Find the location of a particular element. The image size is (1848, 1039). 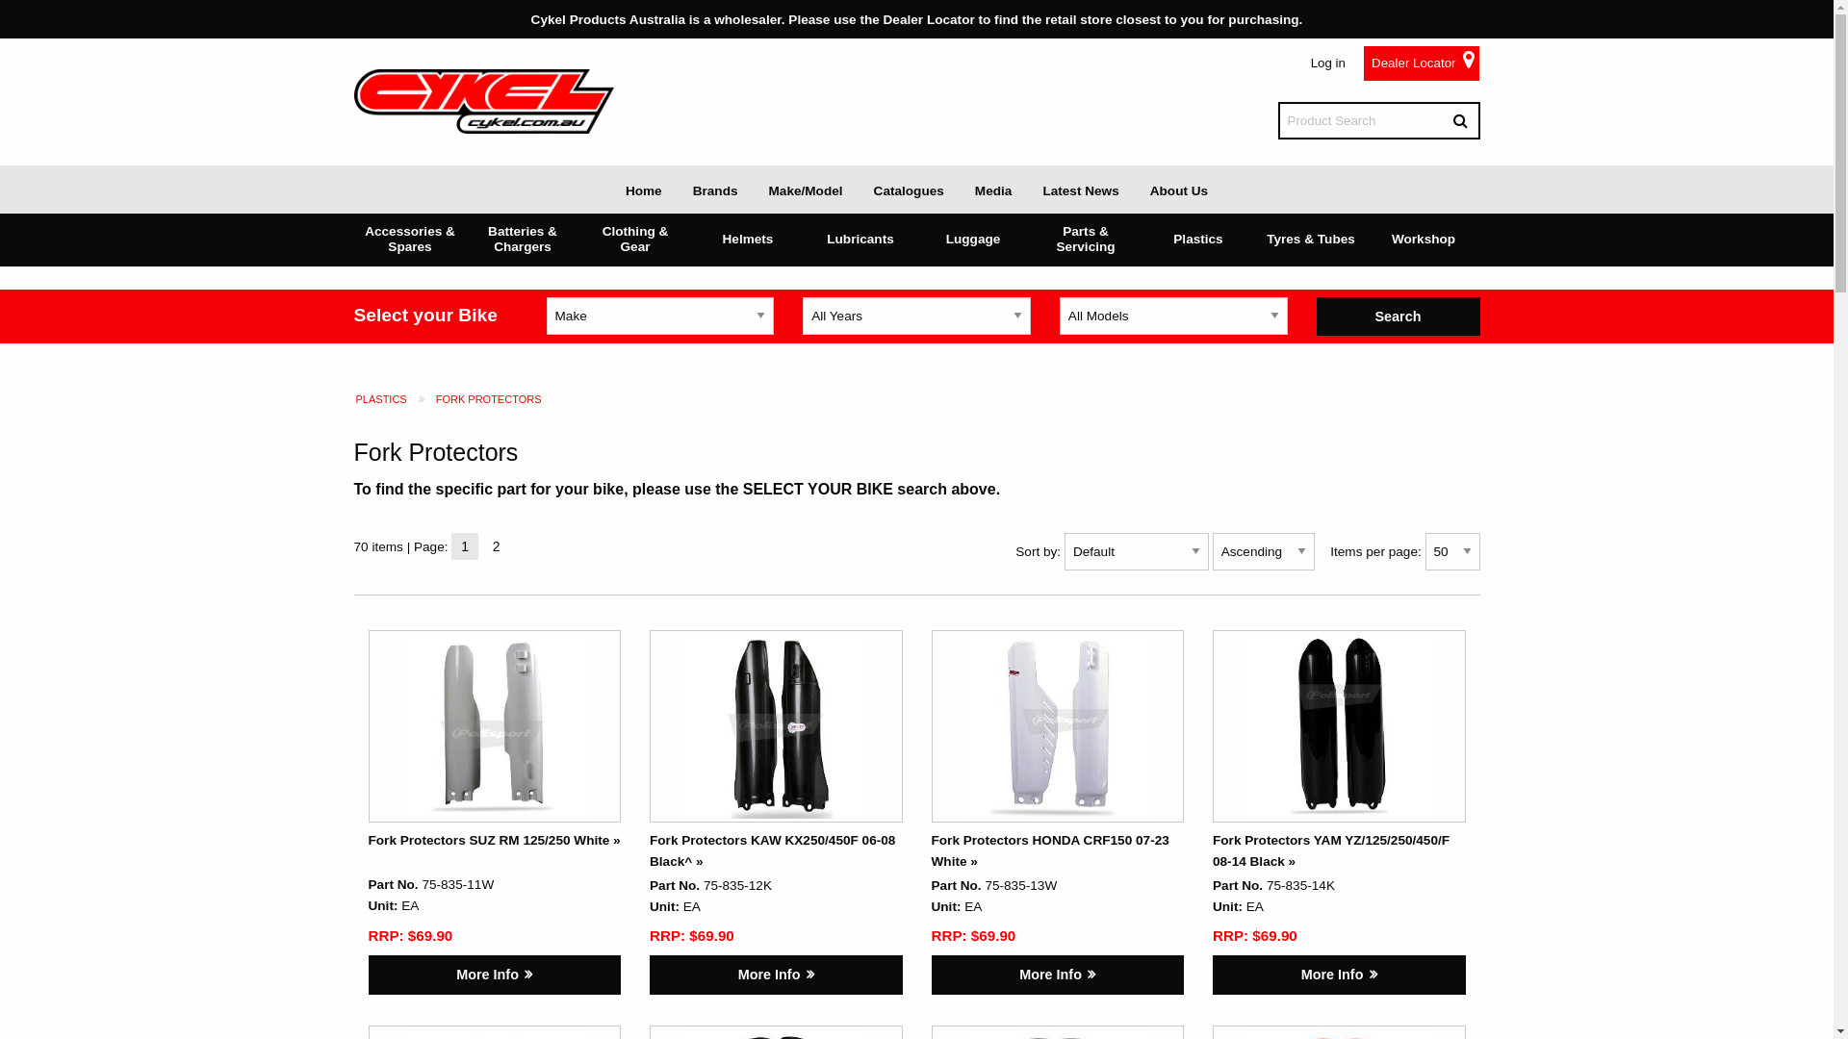

Plastics is located at coordinates (1197, 240).